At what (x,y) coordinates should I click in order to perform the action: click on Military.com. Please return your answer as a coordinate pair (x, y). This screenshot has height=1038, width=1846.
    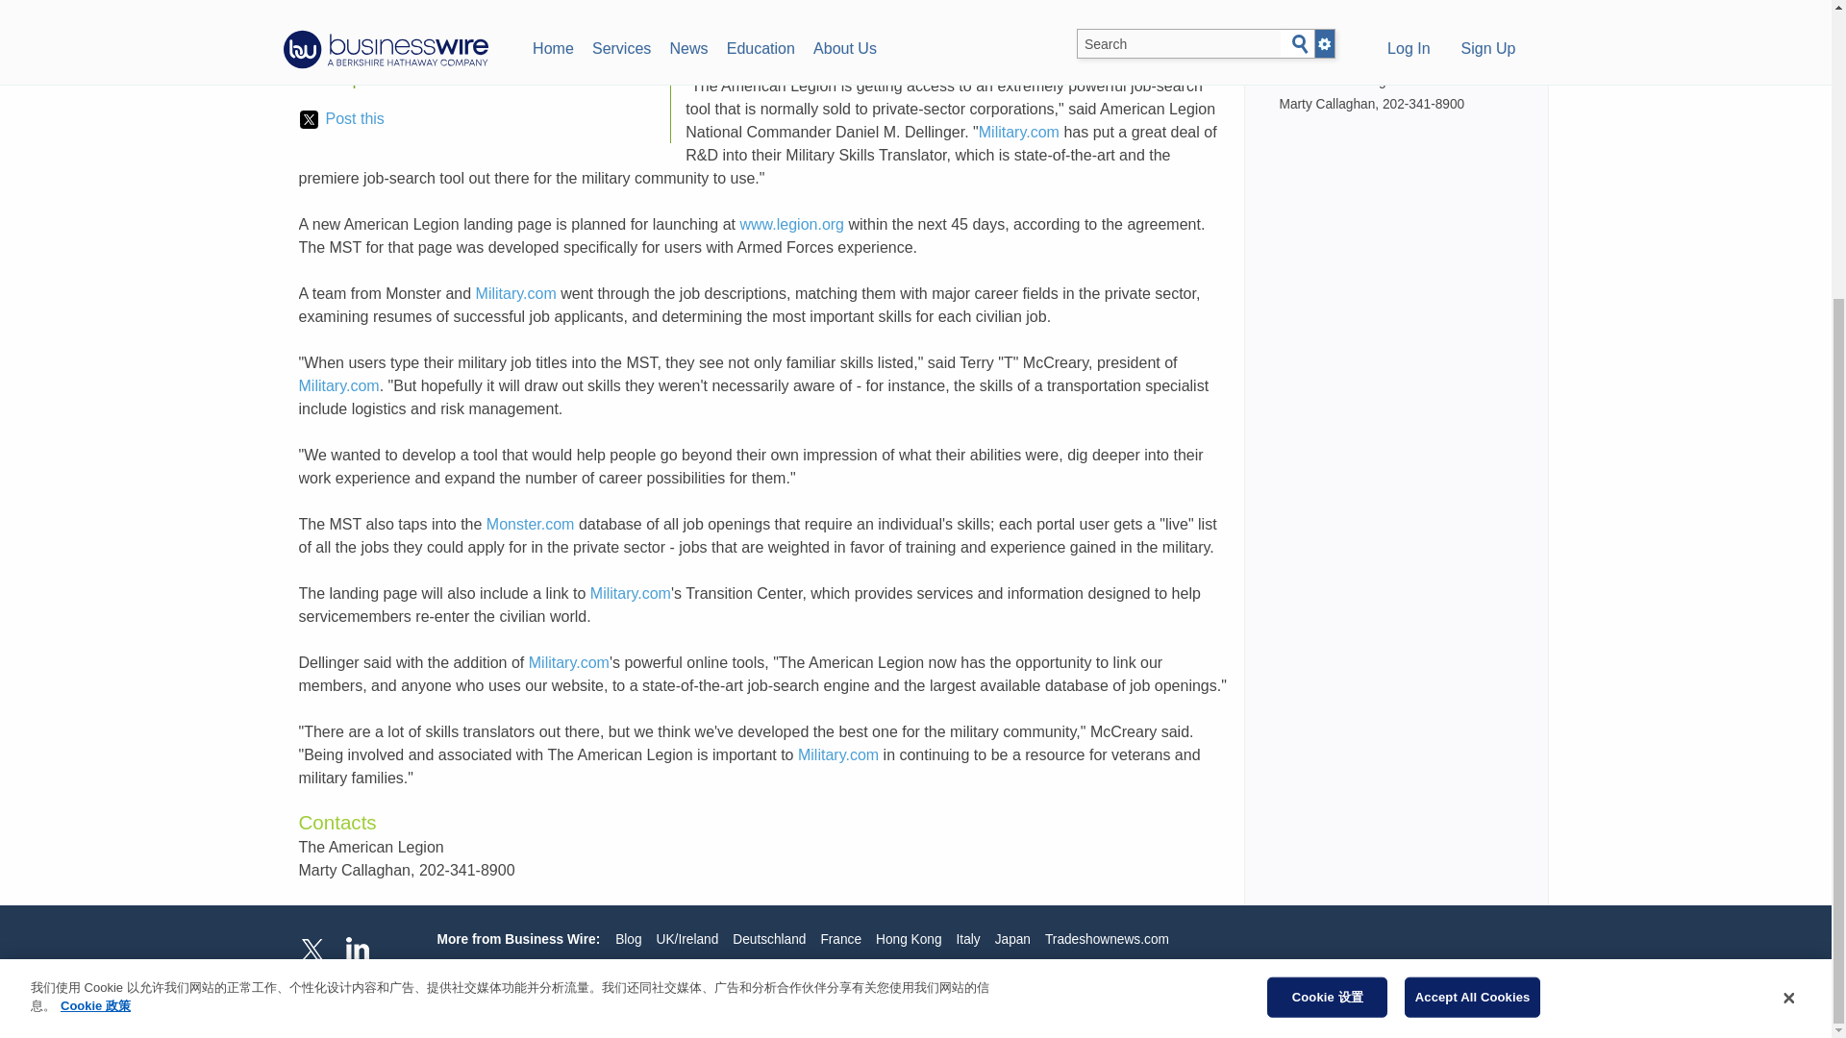
    Looking at the image, I should click on (837, 754).